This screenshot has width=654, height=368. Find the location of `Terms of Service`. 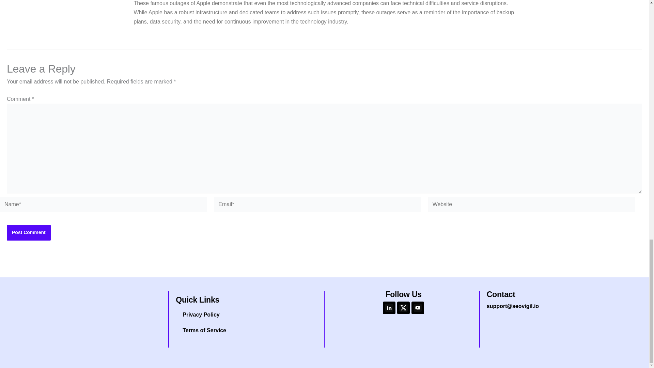

Terms of Service is located at coordinates (248, 331).